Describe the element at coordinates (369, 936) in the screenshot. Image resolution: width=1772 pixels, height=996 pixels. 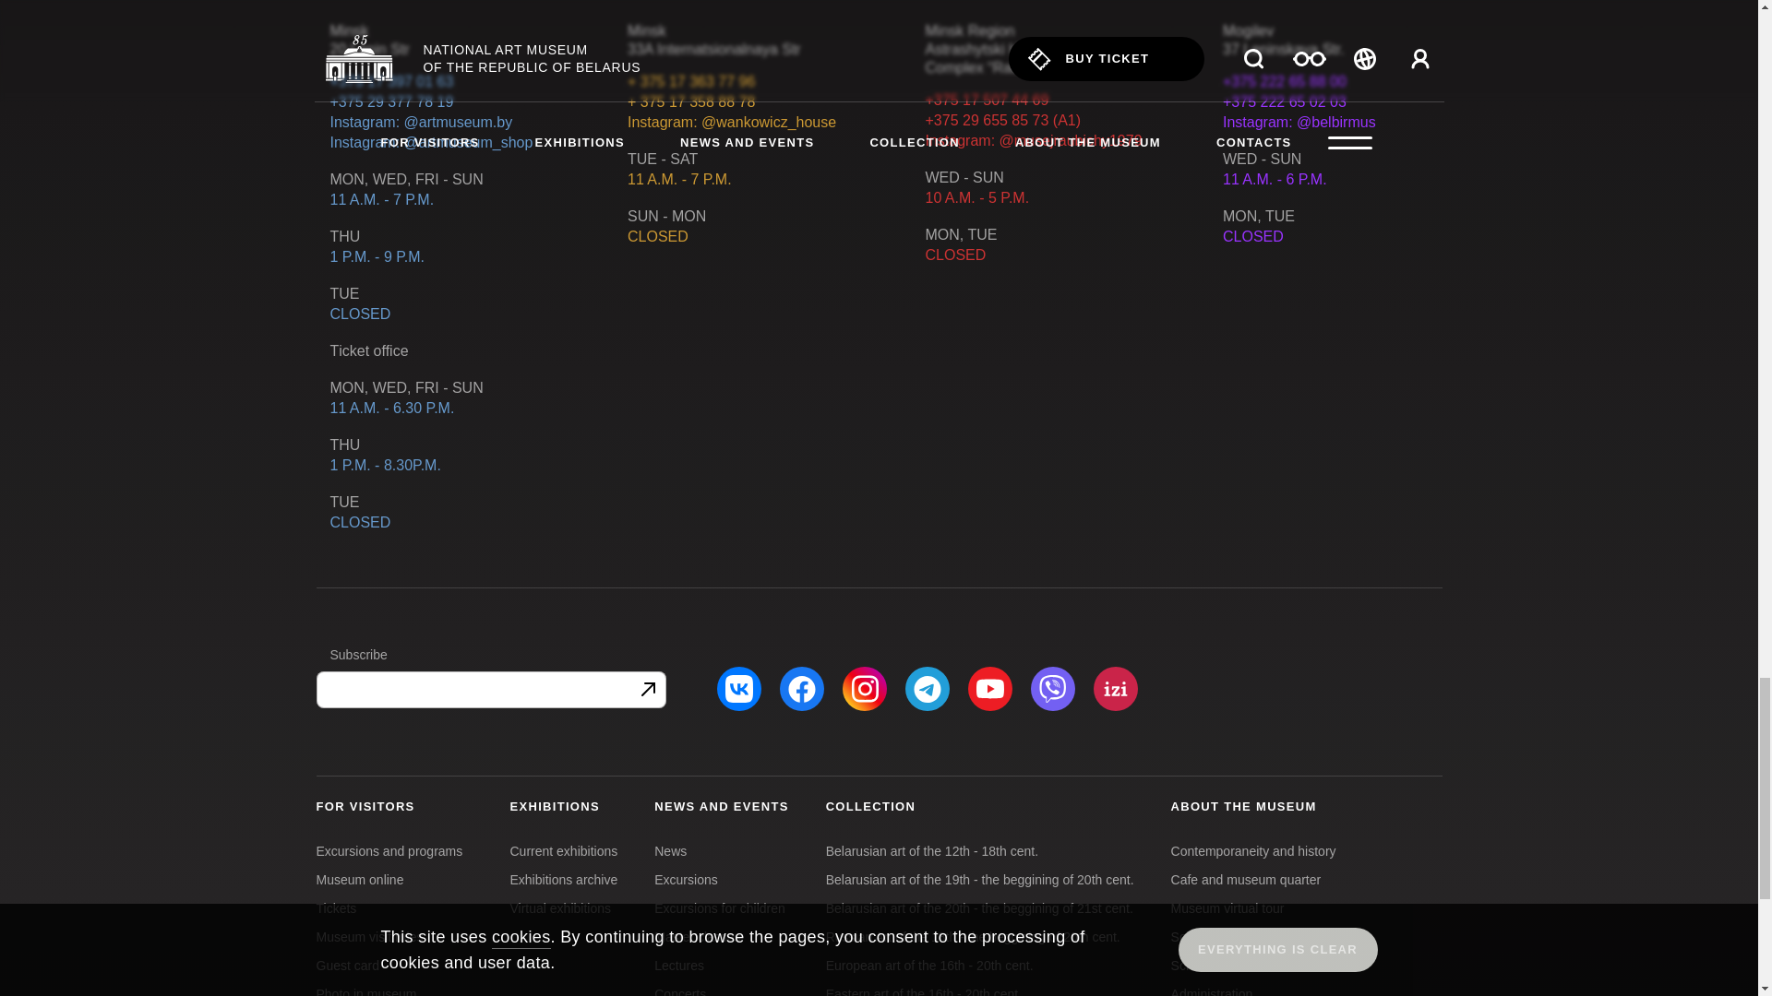
I see `Museum visit rules` at that location.